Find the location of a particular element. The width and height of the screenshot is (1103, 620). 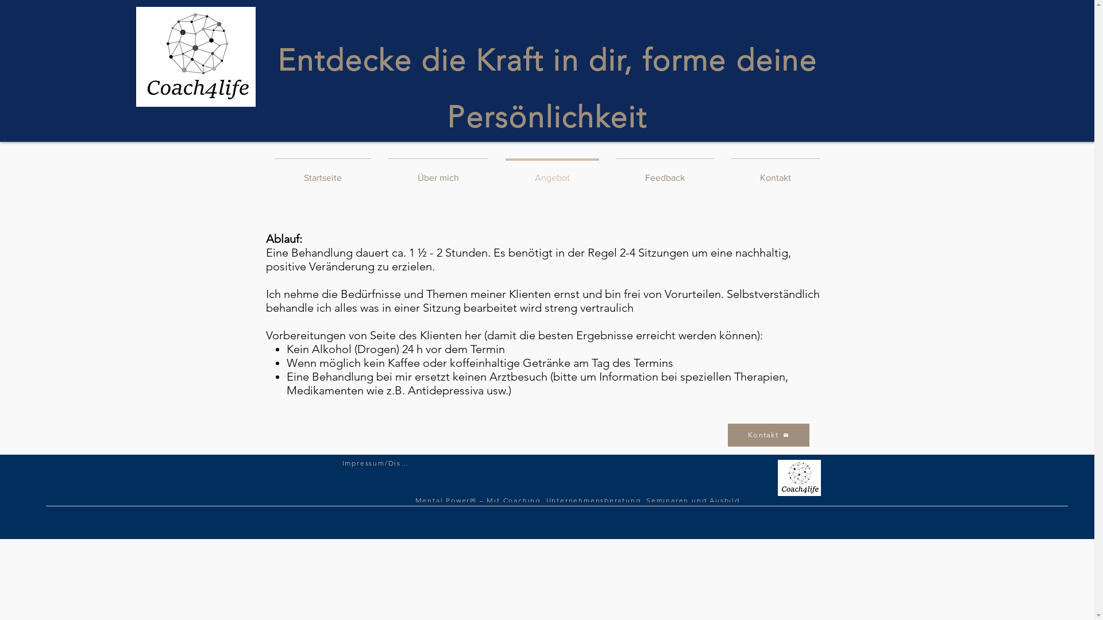

Feedback is located at coordinates (665, 173).